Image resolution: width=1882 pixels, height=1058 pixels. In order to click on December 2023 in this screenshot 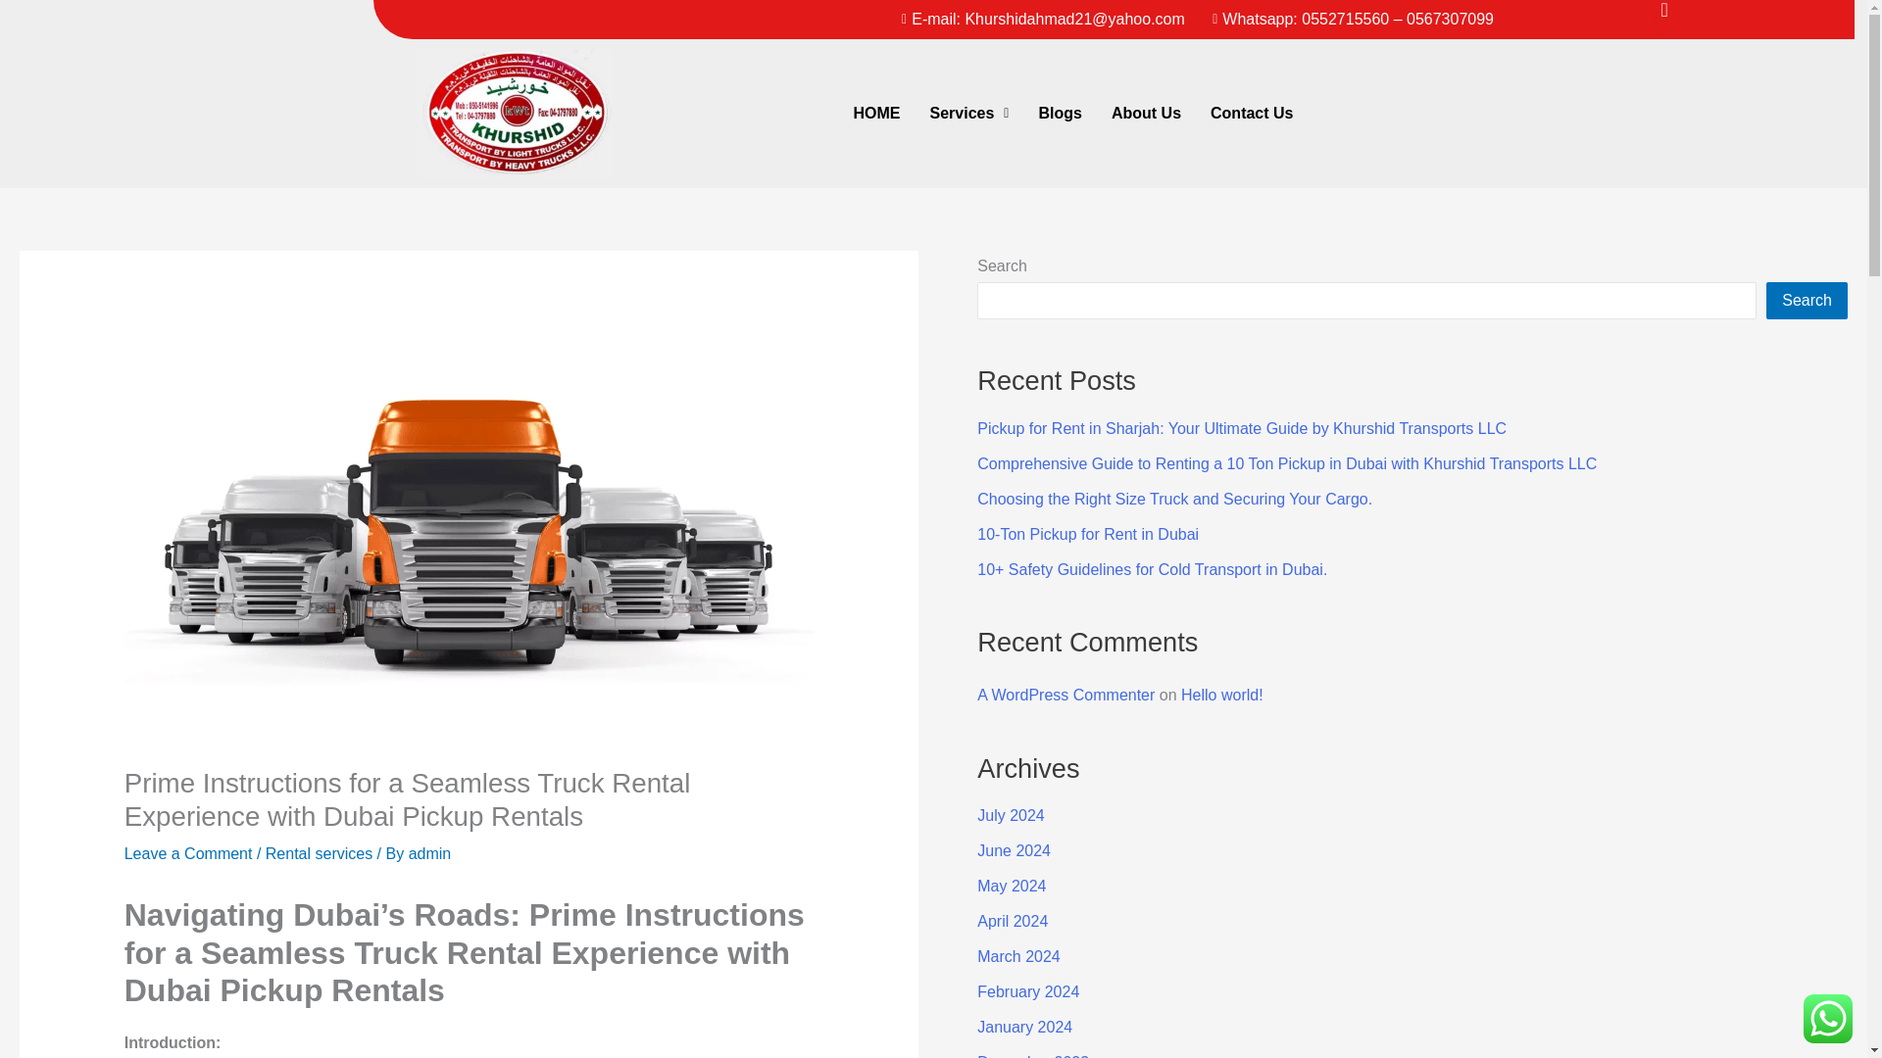, I will do `click(1033, 1056)`.